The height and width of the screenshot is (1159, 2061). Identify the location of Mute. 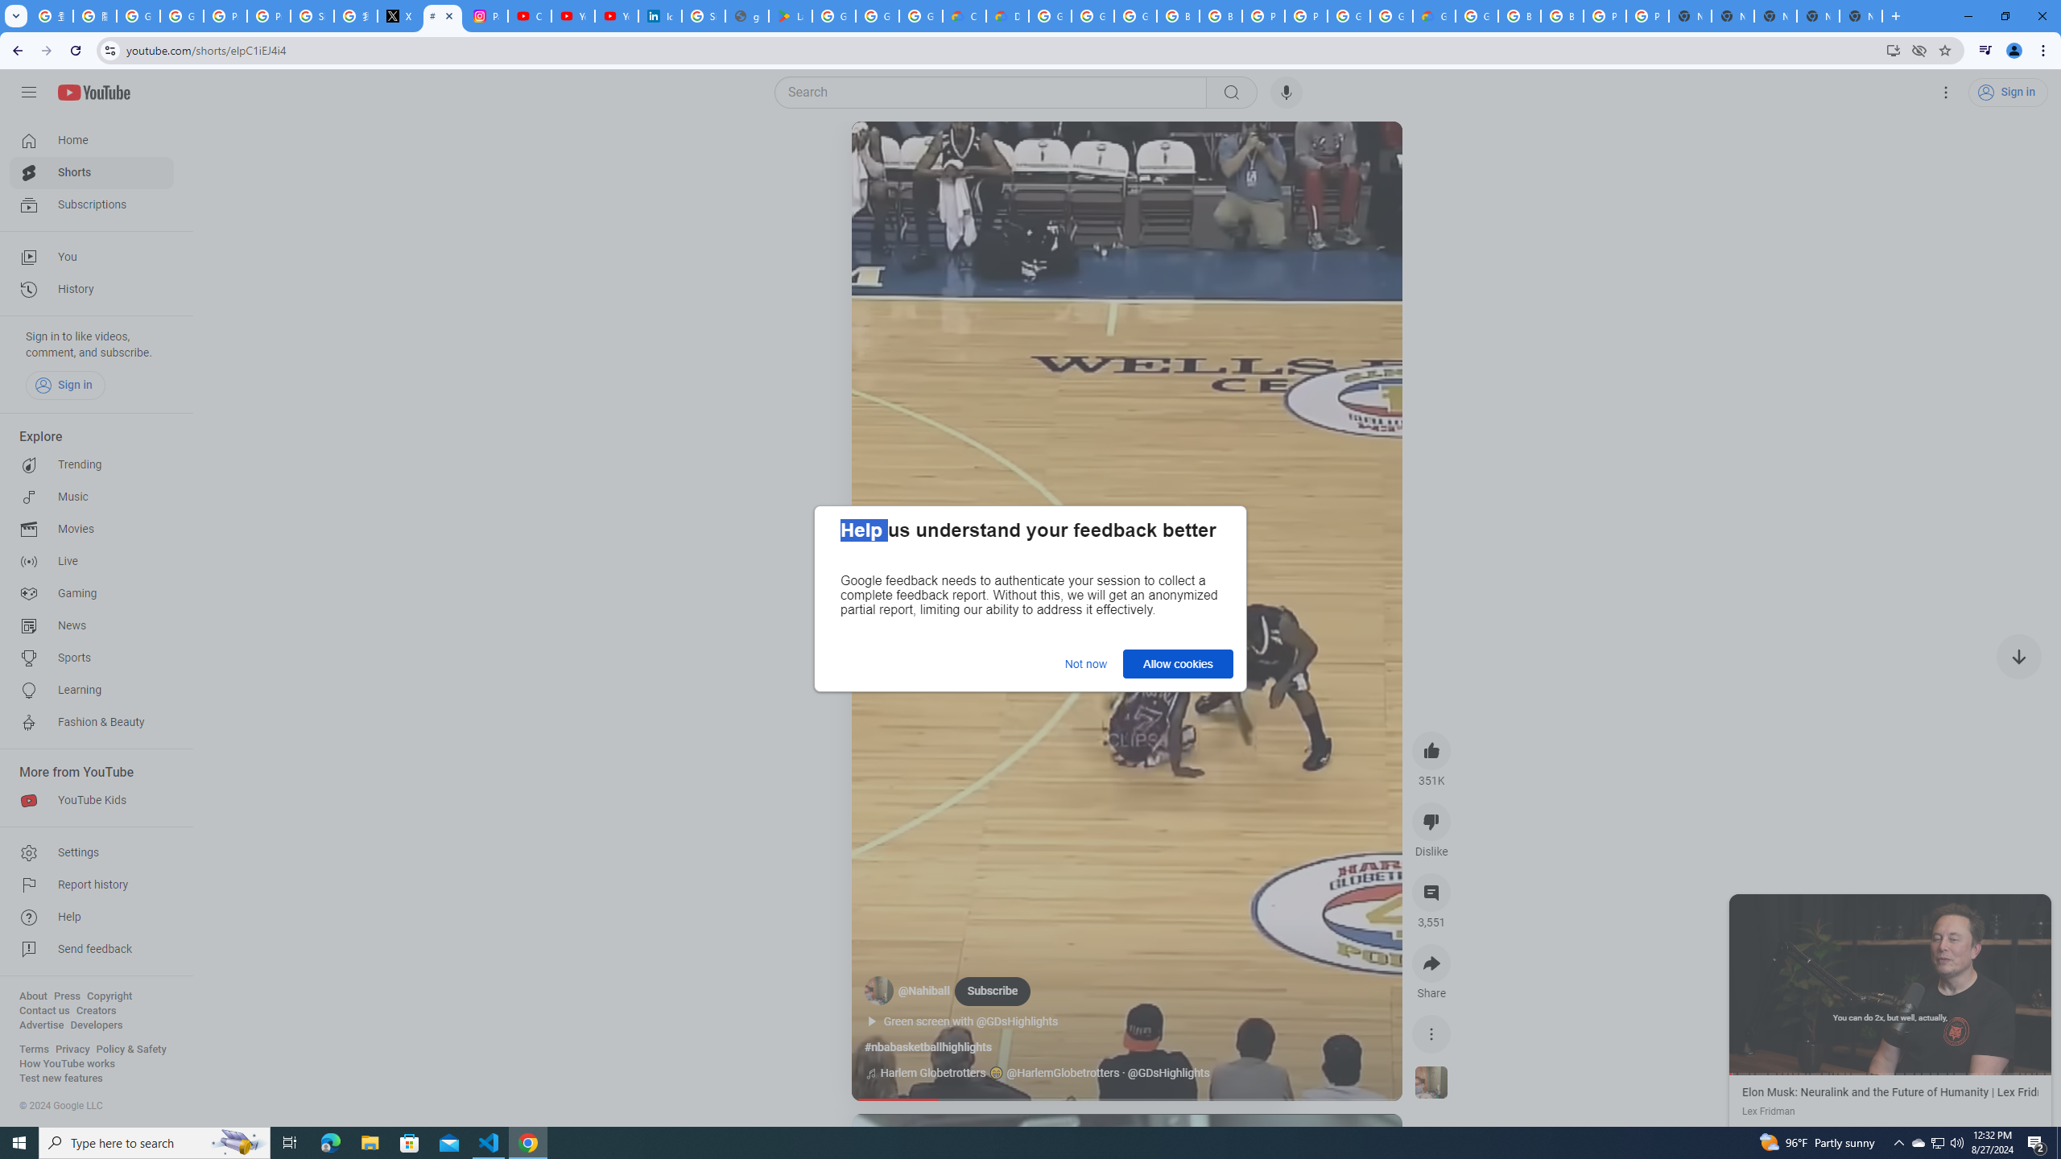
(931, 153).